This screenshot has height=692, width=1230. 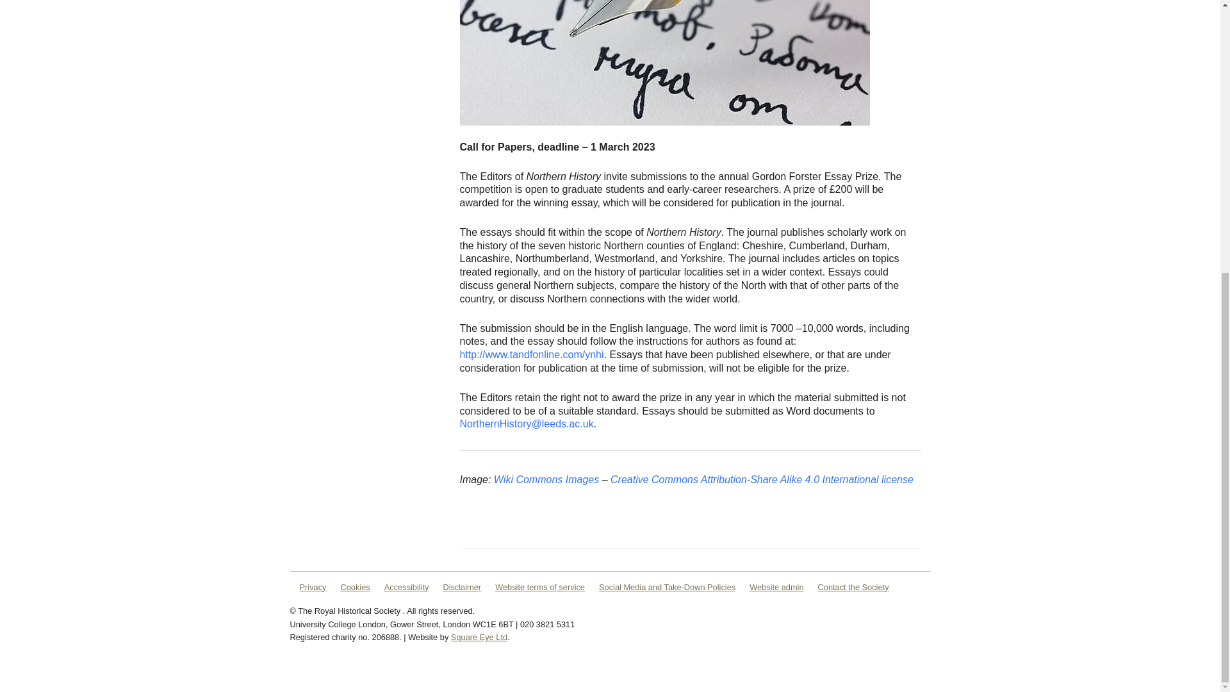 I want to click on Square Eye Ltd, so click(x=479, y=637).